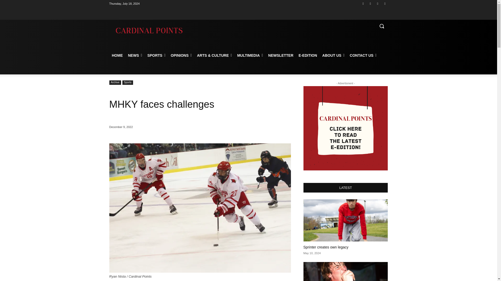  Describe the element at coordinates (135, 55) in the screenshot. I see `NEWS` at that location.